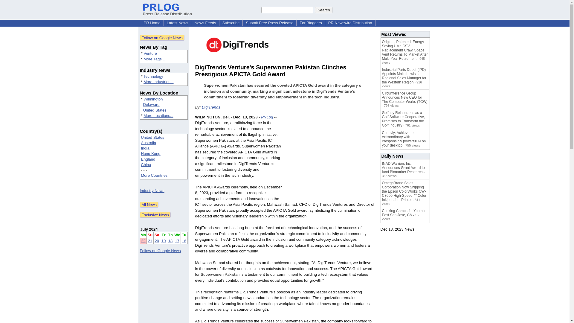 The height and width of the screenshot is (323, 574). Describe the element at coordinates (151, 105) in the screenshot. I see `Delaware` at that location.